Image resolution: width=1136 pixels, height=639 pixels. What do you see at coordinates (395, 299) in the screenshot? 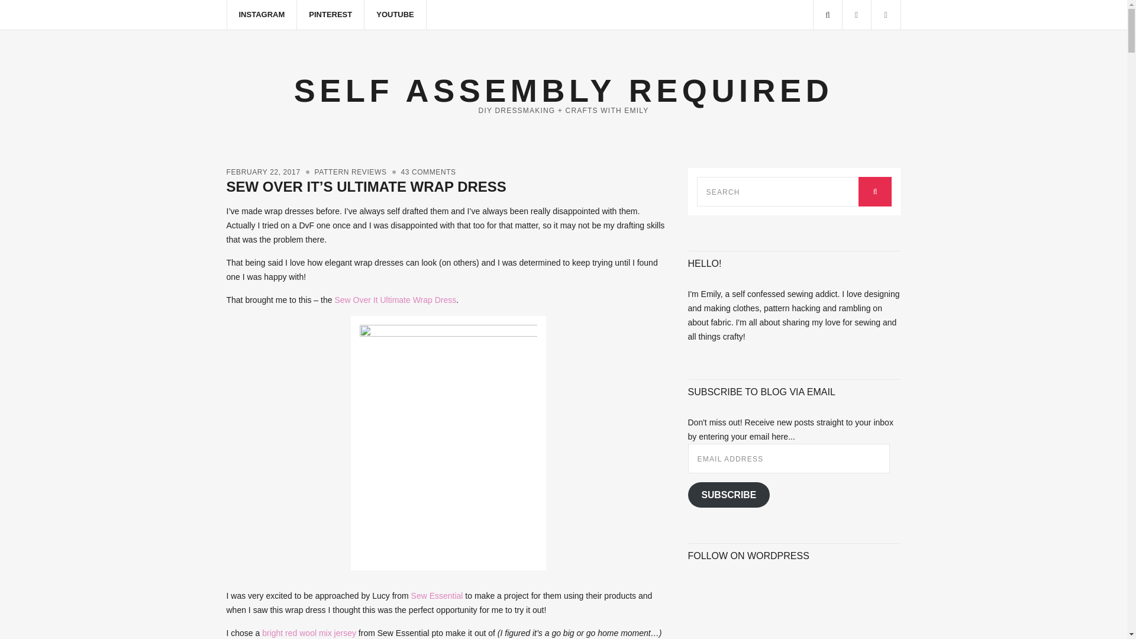
I see `Sew Over It Ultimate Wrap Dress` at bounding box center [395, 299].